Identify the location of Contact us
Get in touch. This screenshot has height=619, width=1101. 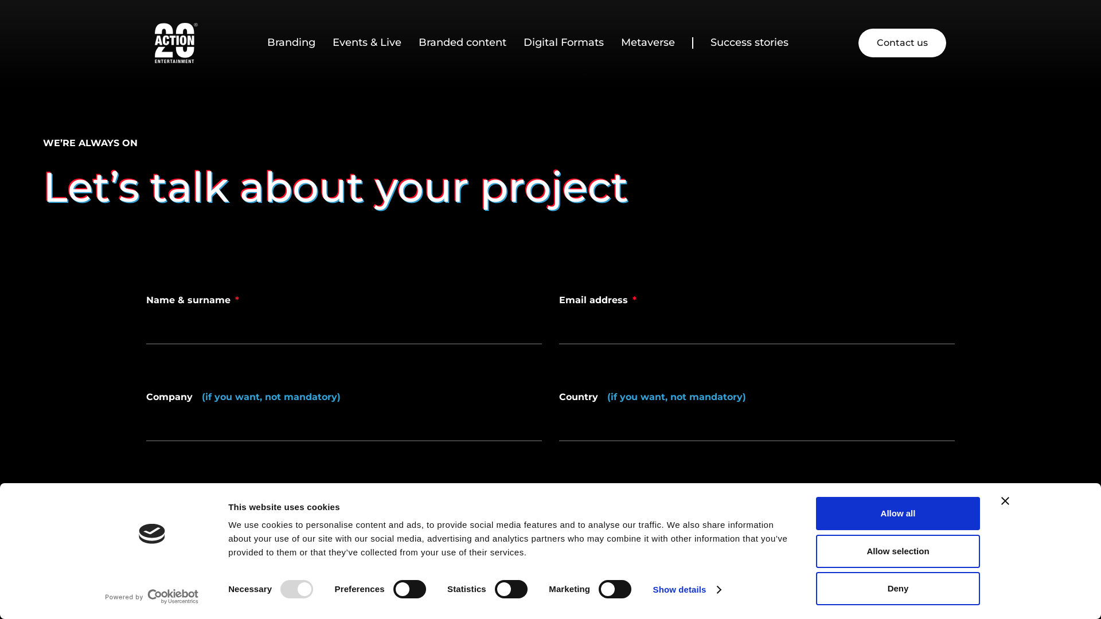
(903, 43).